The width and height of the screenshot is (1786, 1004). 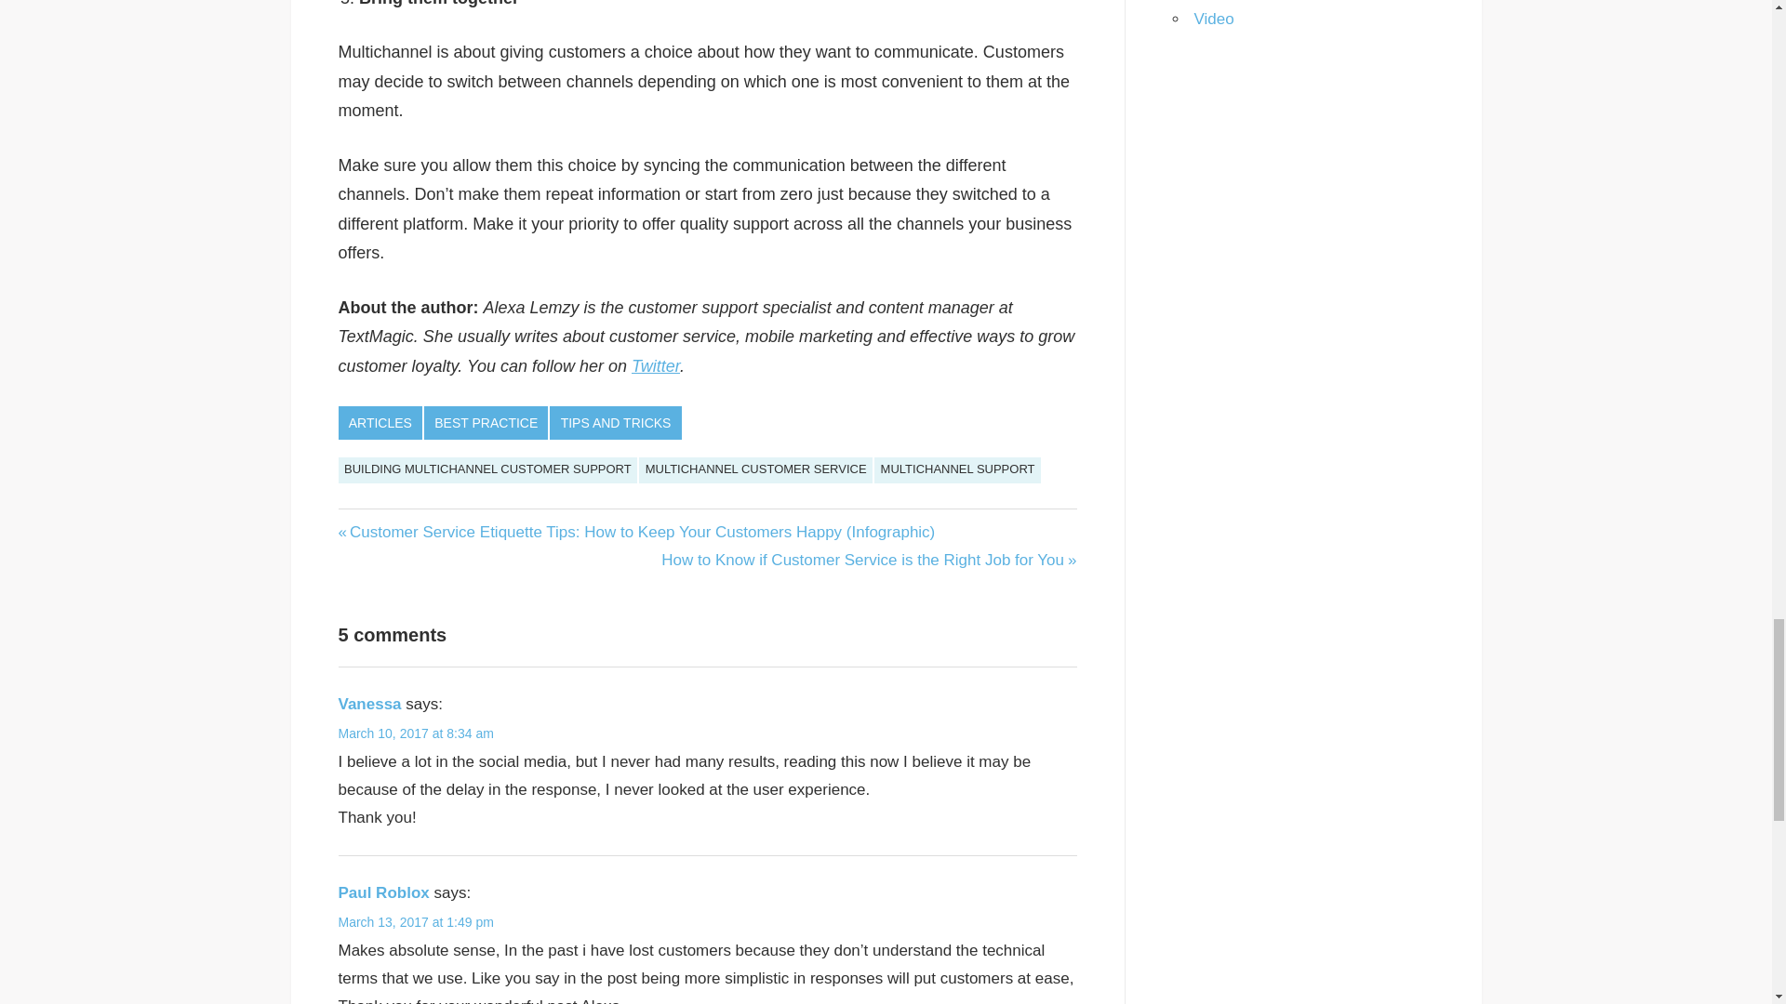 I want to click on MULTICHANNEL CUSTOMER SERVICE, so click(x=755, y=470).